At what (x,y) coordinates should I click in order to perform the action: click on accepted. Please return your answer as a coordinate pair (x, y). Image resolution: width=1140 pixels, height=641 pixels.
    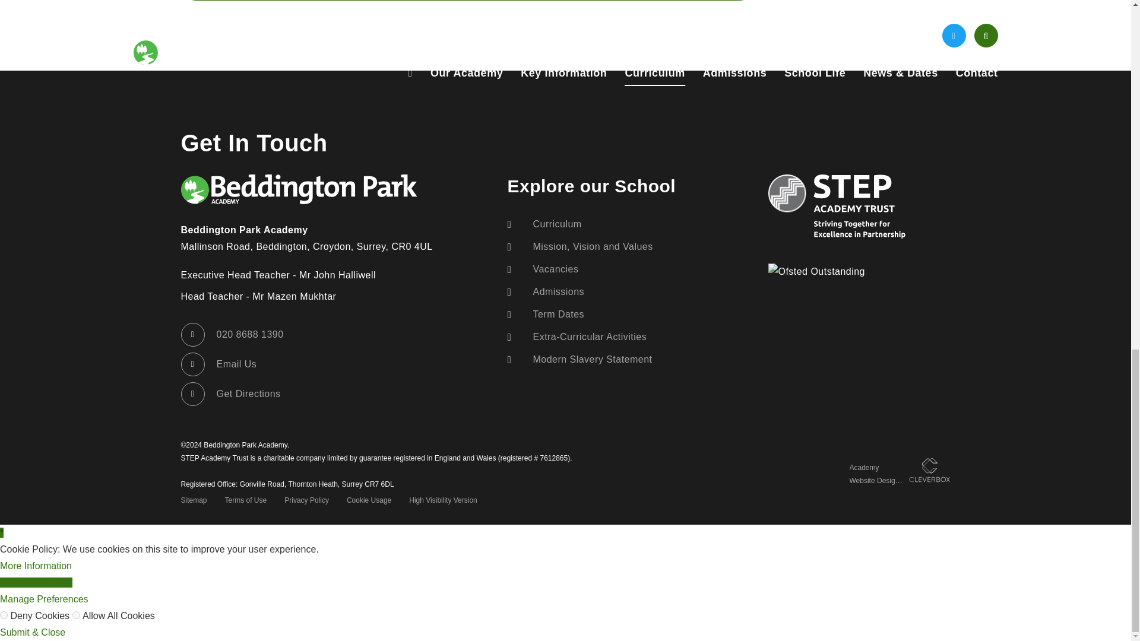
    Looking at the image, I should click on (76, 615).